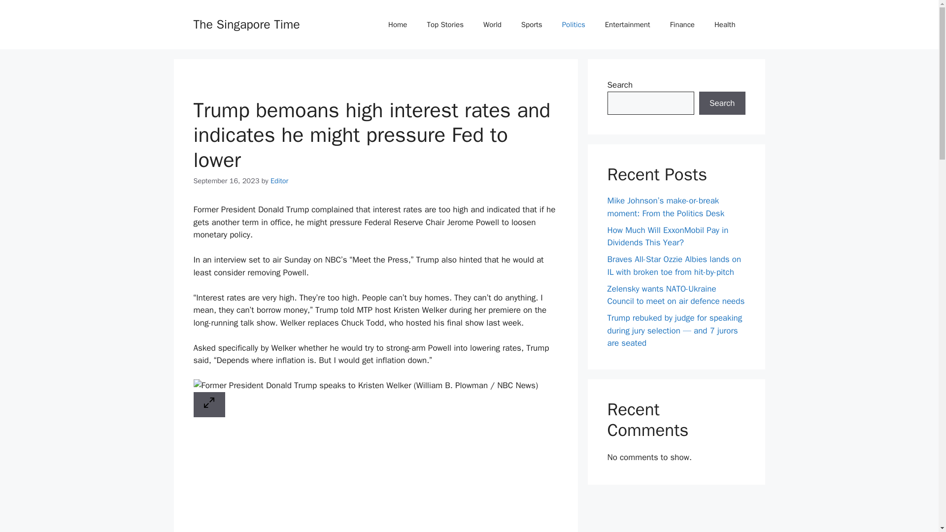 The image size is (946, 532). I want to click on View all posts by Editor, so click(279, 180).